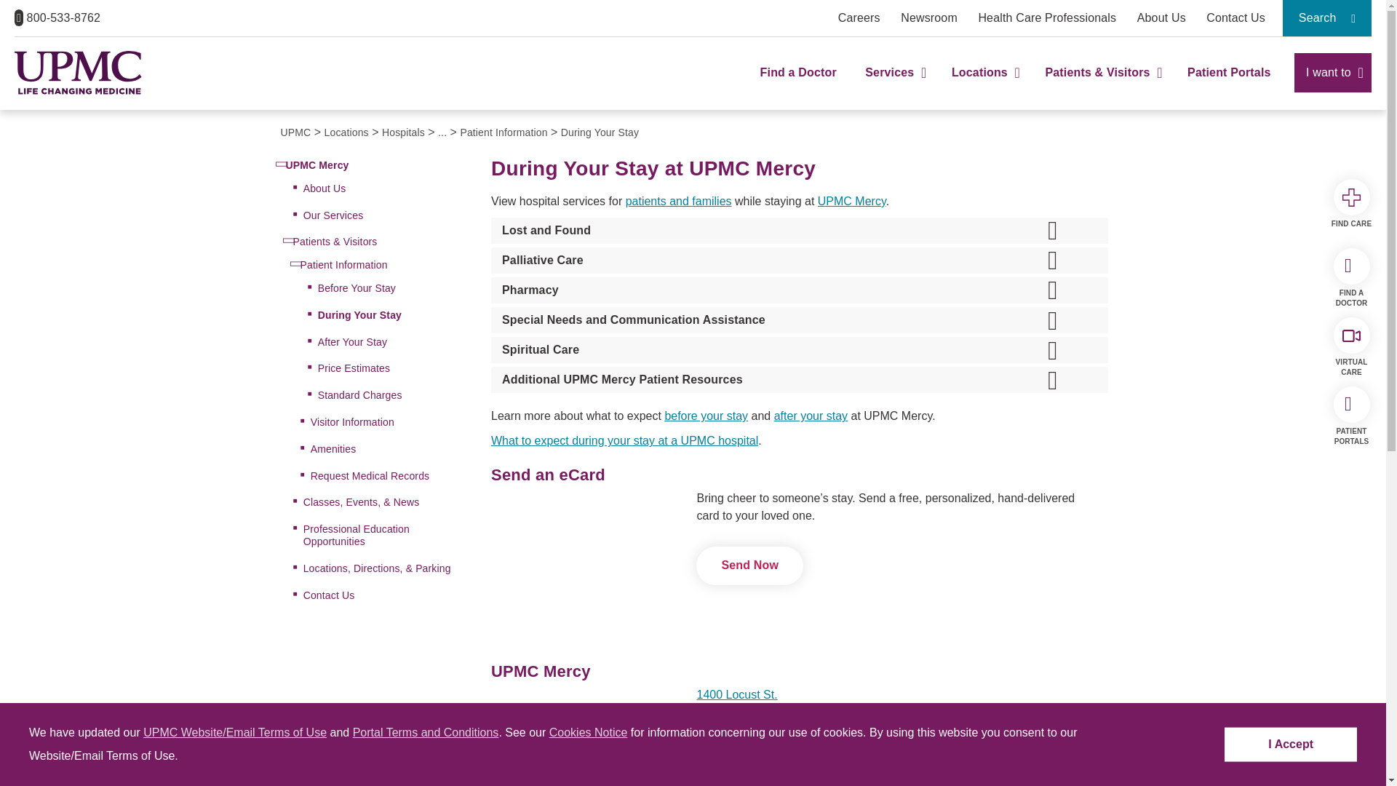  What do you see at coordinates (928, 17) in the screenshot?
I see `Newsroom` at bounding box center [928, 17].